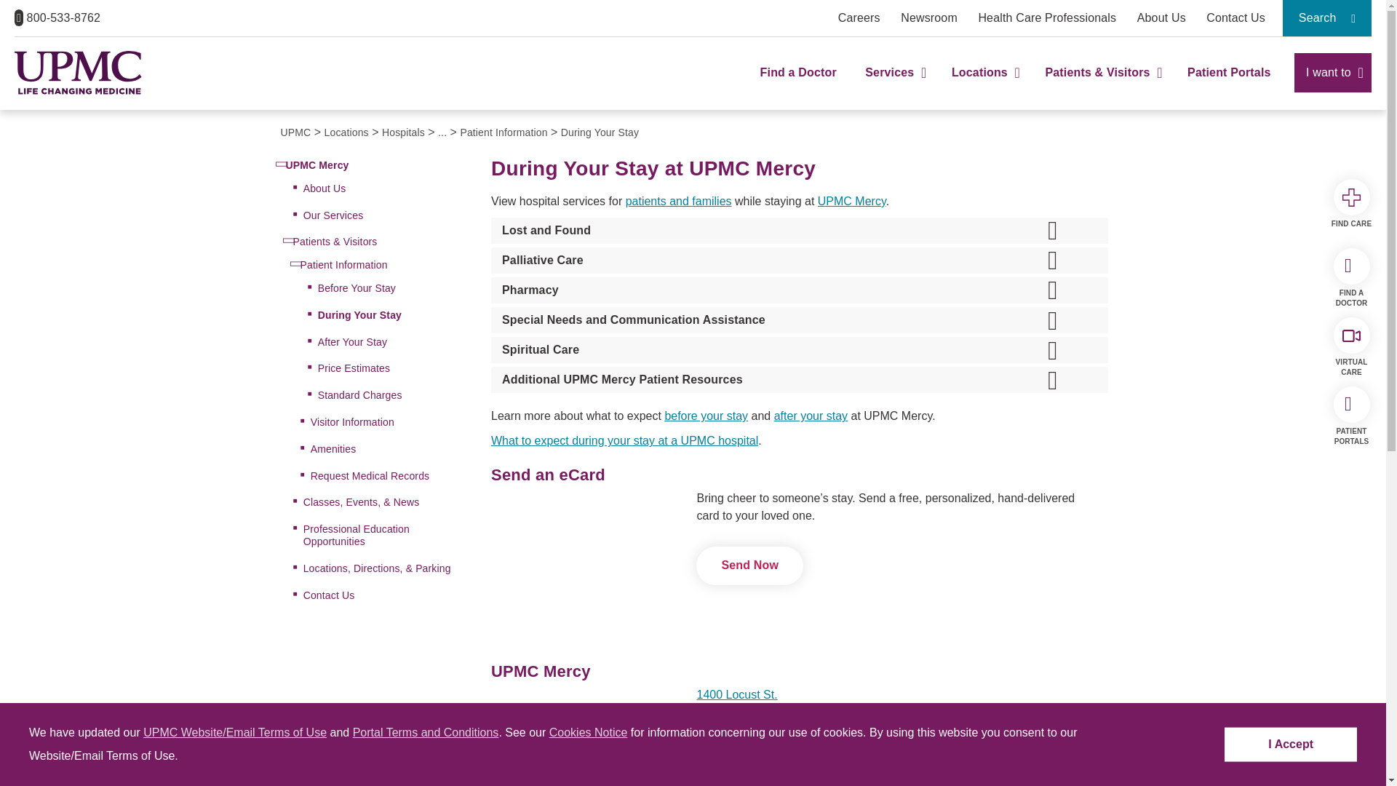  What do you see at coordinates (928, 17) in the screenshot?
I see `Newsroom` at bounding box center [928, 17].